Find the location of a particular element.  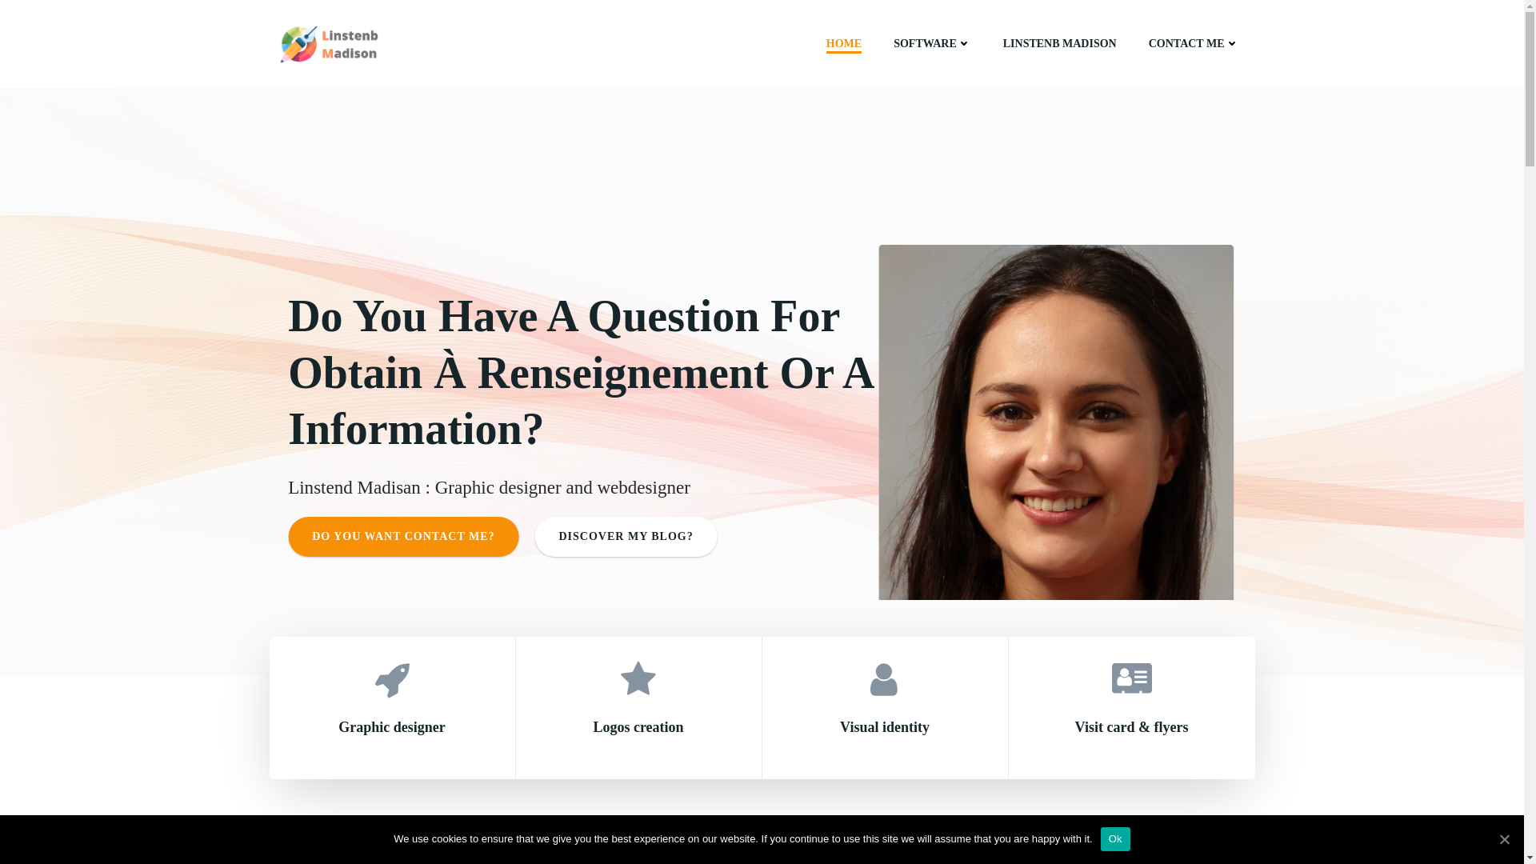

CONTACT ME is located at coordinates (1194, 43).